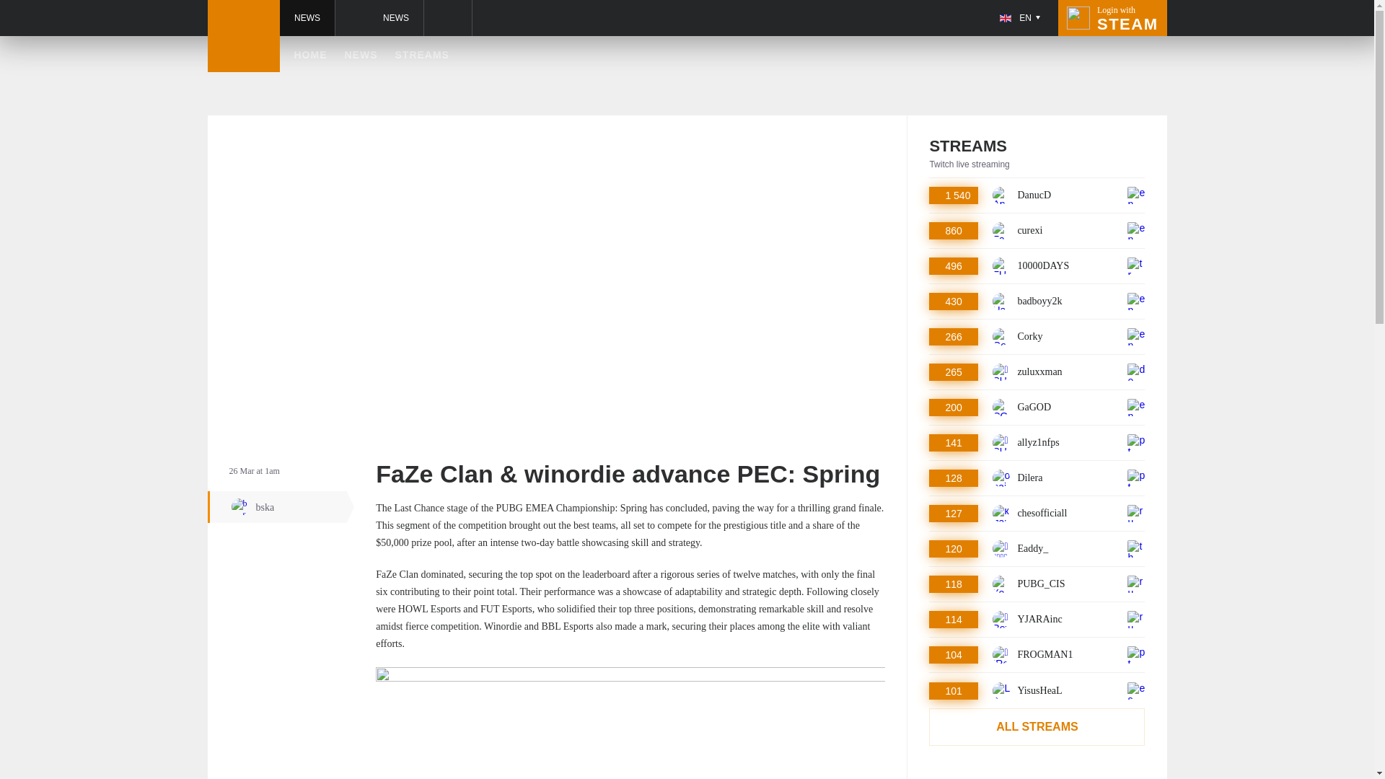 The image size is (1385, 779). I want to click on HOME, so click(1037, 265).